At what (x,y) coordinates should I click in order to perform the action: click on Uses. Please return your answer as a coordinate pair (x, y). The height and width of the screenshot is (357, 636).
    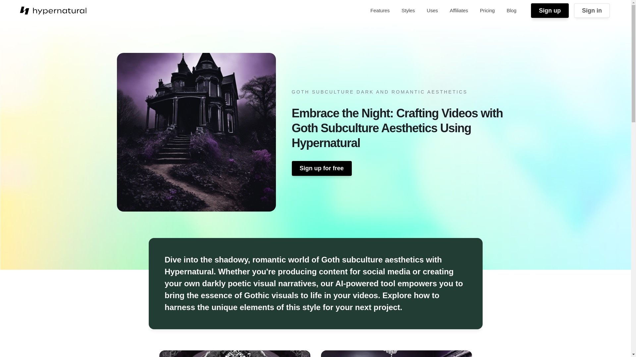
    Looking at the image, I should click on (432, 10).